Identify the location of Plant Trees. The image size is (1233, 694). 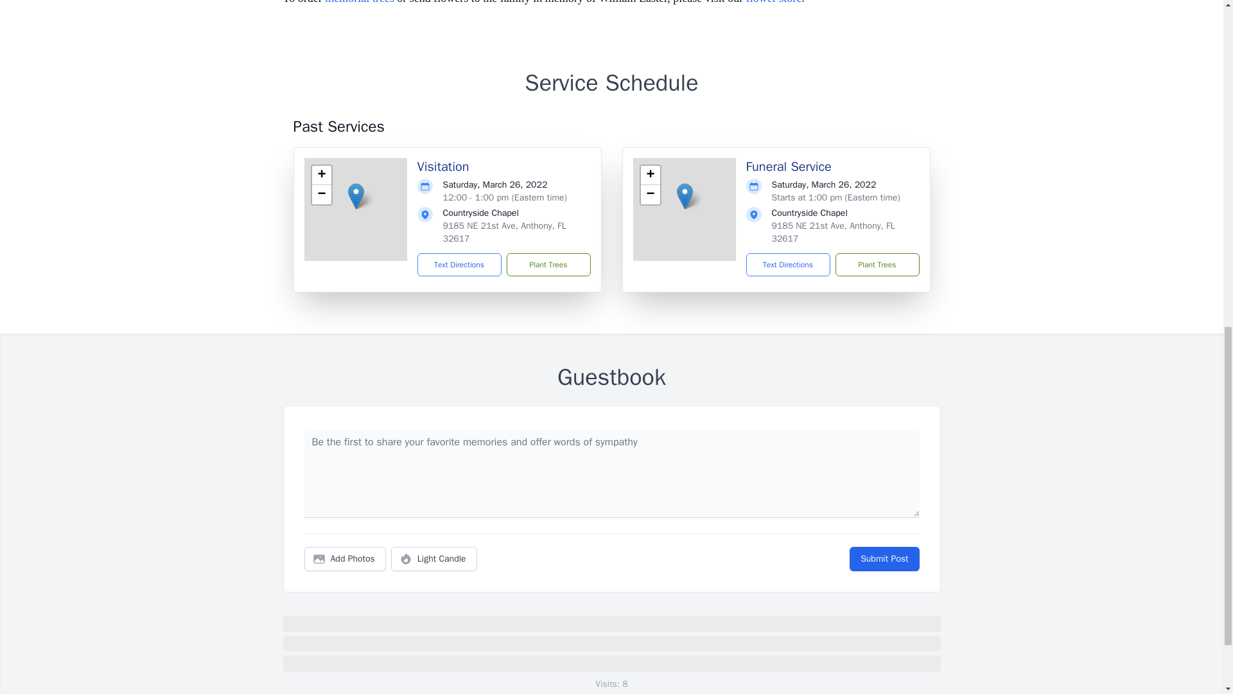
(548, 265).